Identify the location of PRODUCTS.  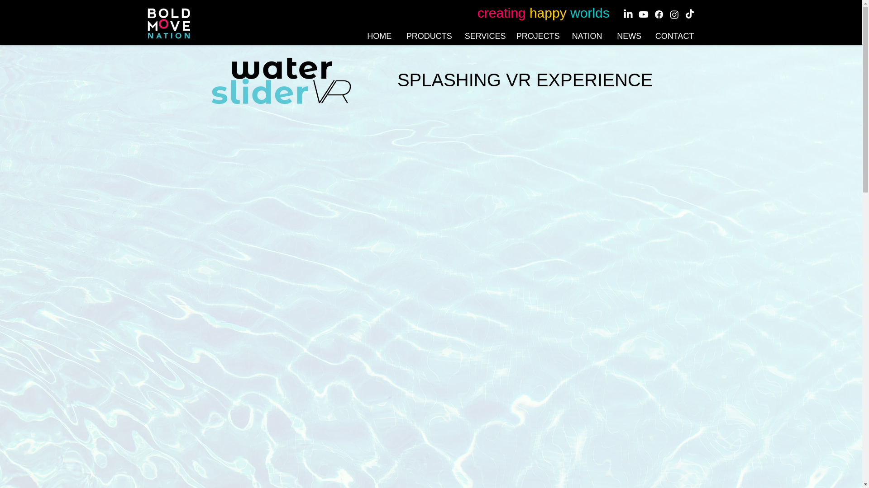
(429, 36).